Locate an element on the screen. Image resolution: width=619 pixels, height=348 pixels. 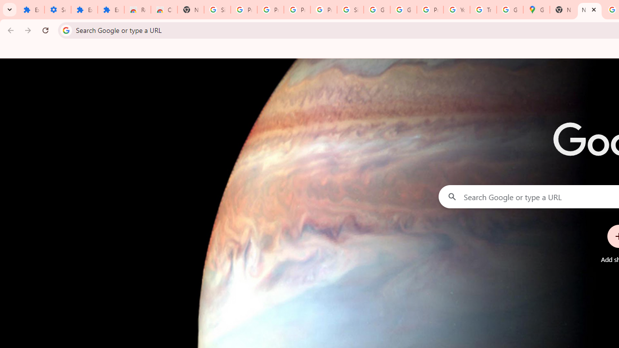
Sign in - Google Accounts is located at coordinates (350, 10).